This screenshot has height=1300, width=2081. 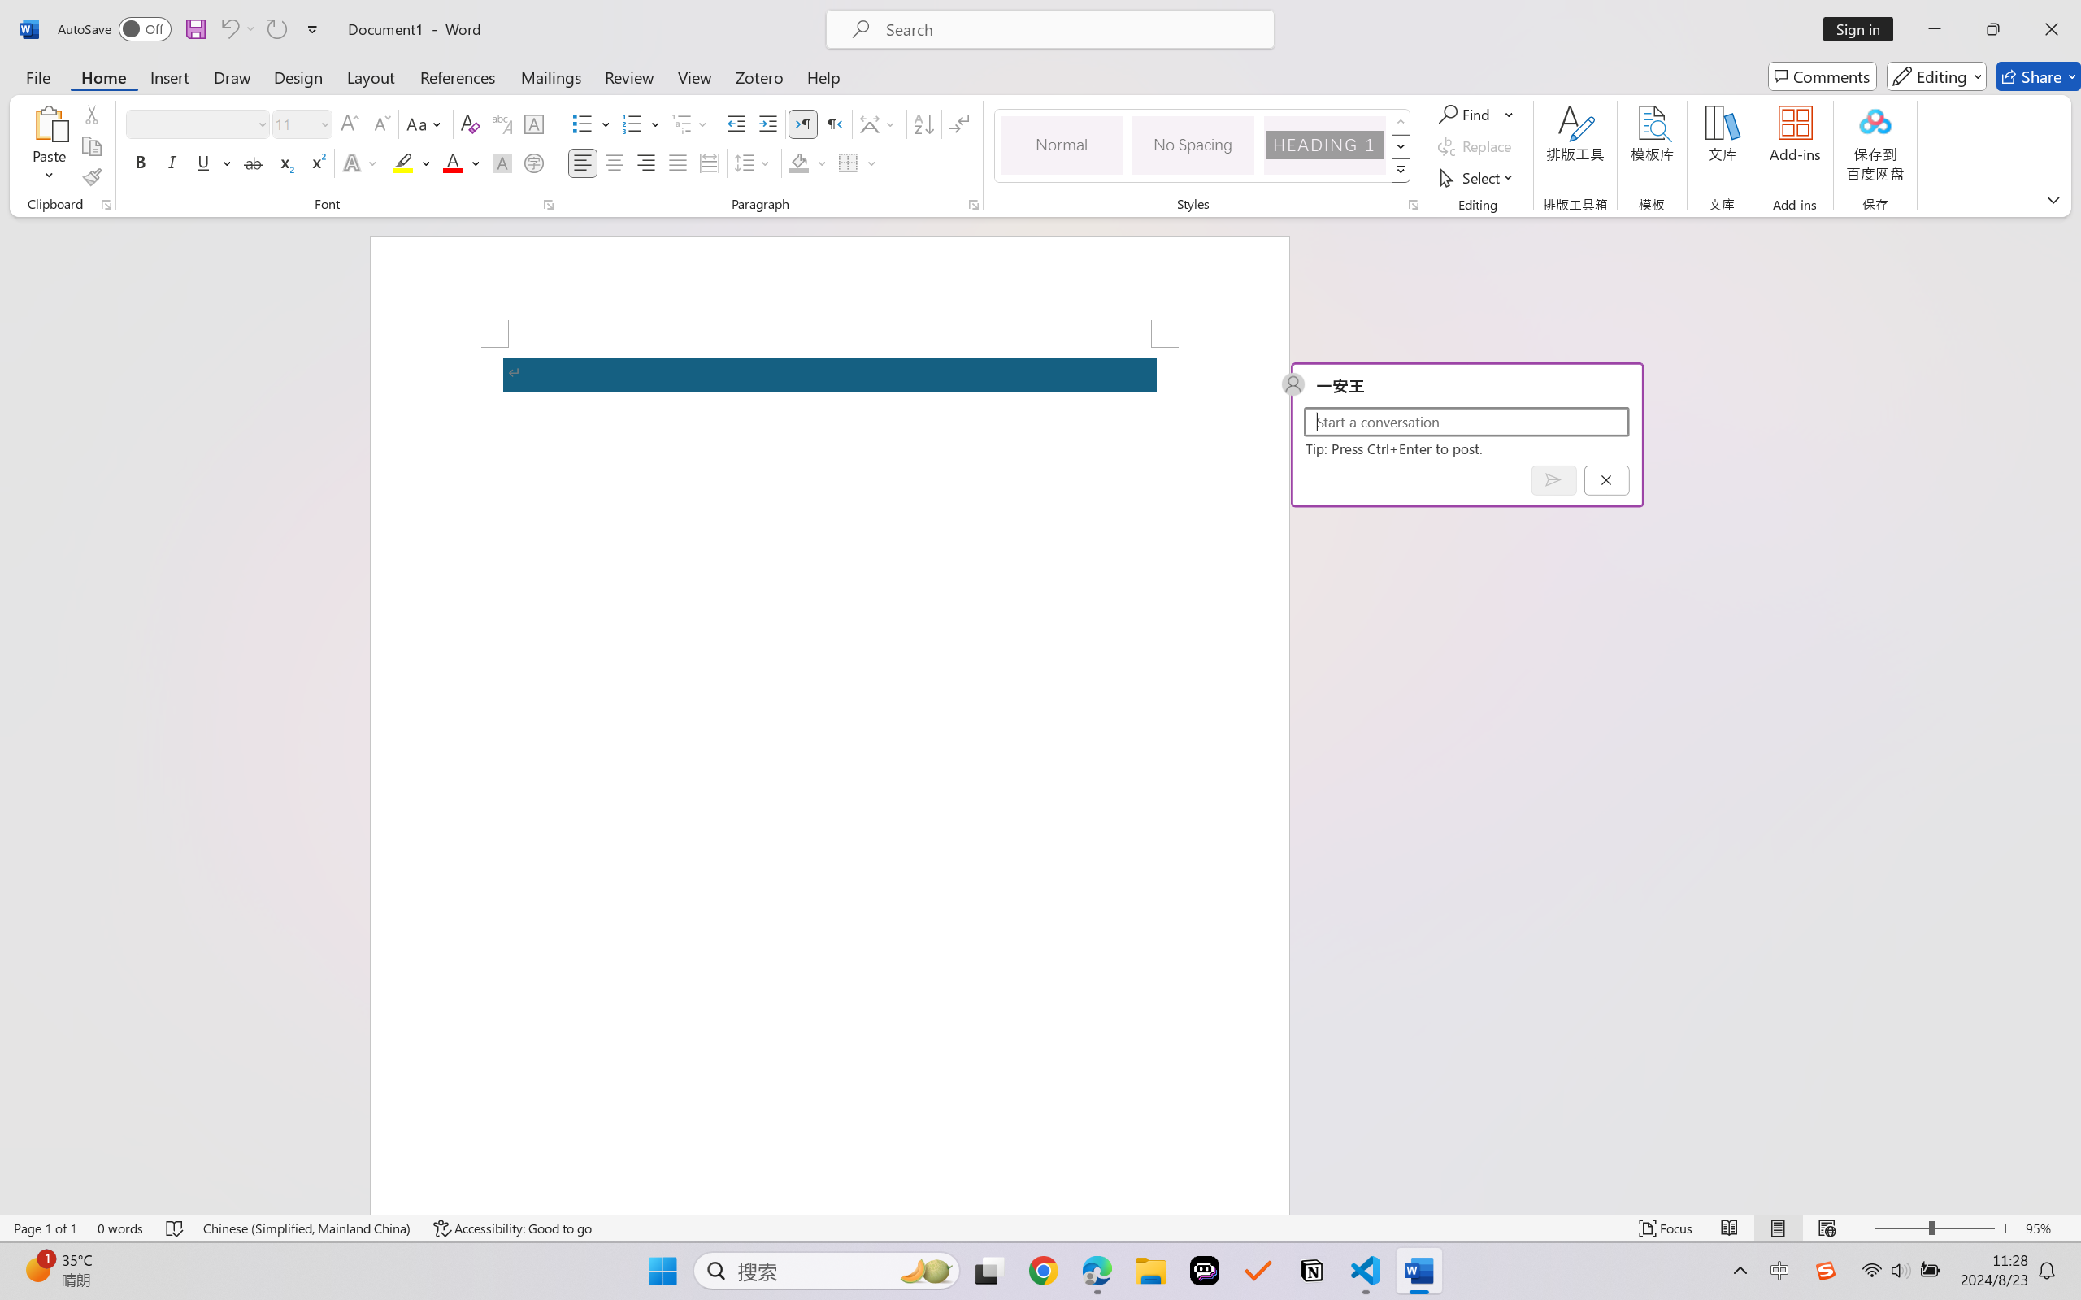 What do you see at coordinates (798, 162) in the screenshot?
I see `Shading No Color` at bounding box center [798, 162].